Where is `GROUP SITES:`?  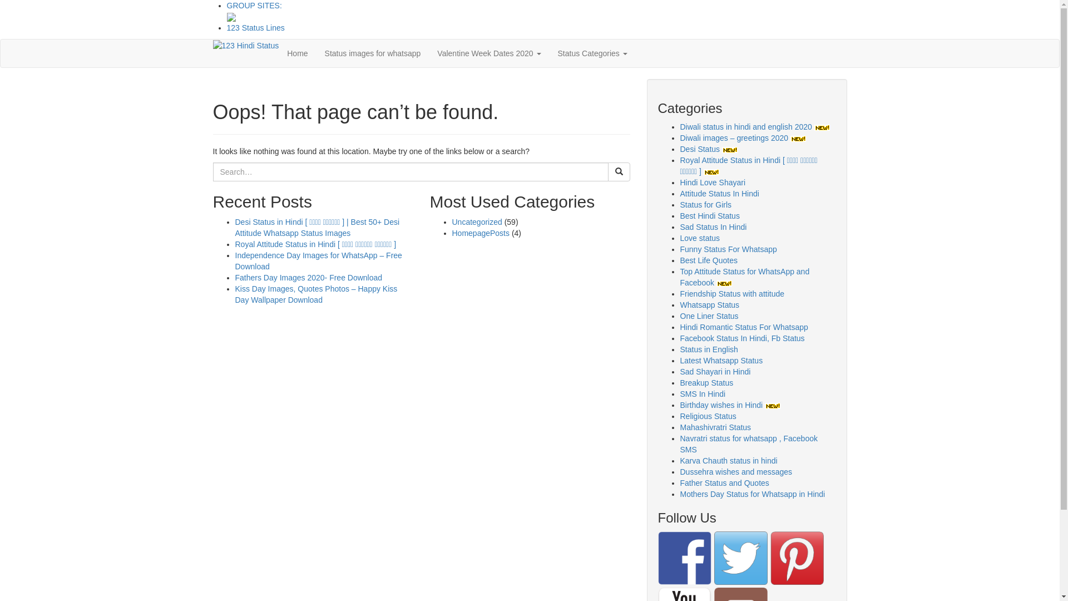
GROUP SITES: is located at coordinates (254, 6).